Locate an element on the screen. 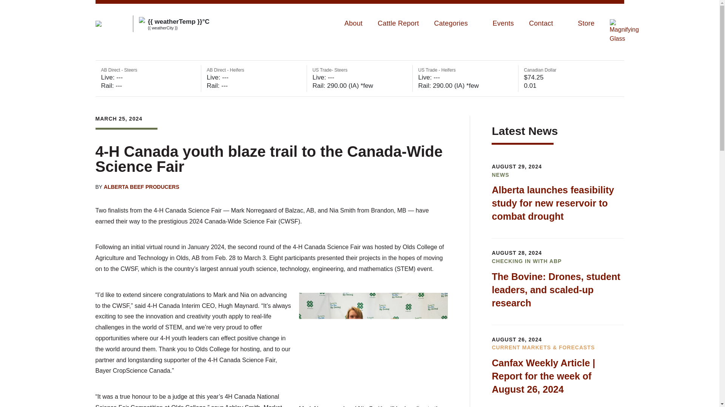 Image resolution: width=725 pixels, height=407 pixels. Cattle Report is located at coordinates (398, 23).